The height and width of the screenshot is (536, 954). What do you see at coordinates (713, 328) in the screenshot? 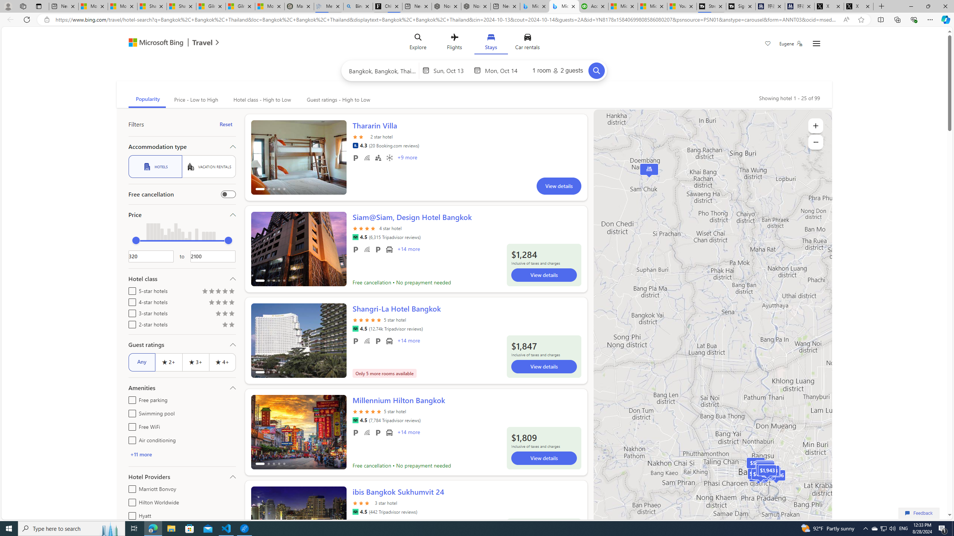
I see `AutomationID: Microsoft.Maps.Imagery.RoadSceneWithoutLabels` at bounding box center [713, 328].